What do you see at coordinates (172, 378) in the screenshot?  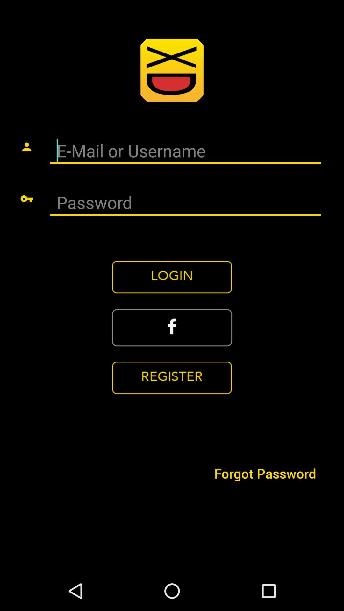 I see `click to register` at bounding box center [172, 378].